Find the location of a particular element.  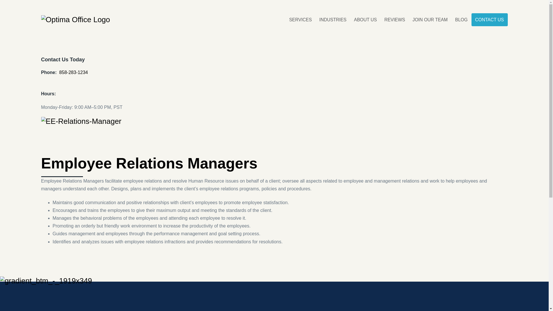

JOIN OUR TEAM is located at coordinates (430, 20).